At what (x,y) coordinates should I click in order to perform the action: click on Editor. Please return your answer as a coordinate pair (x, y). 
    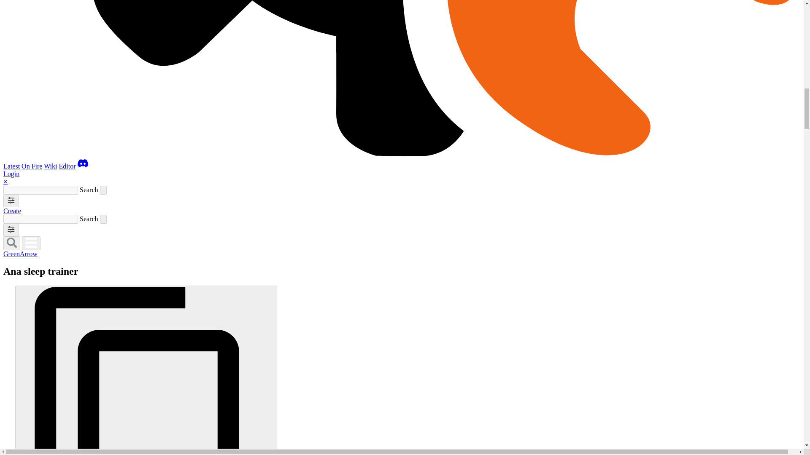
    Looking at the image, I should click on (67, 166).